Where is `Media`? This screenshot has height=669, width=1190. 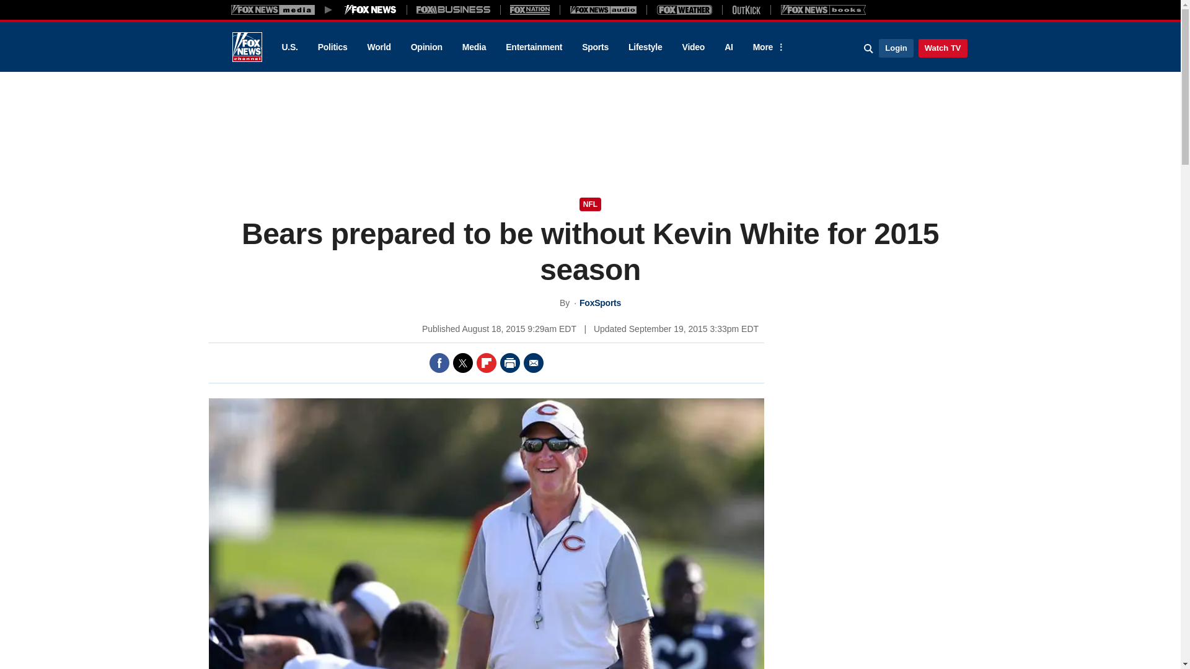
Media is located at coordinates (474, 47).